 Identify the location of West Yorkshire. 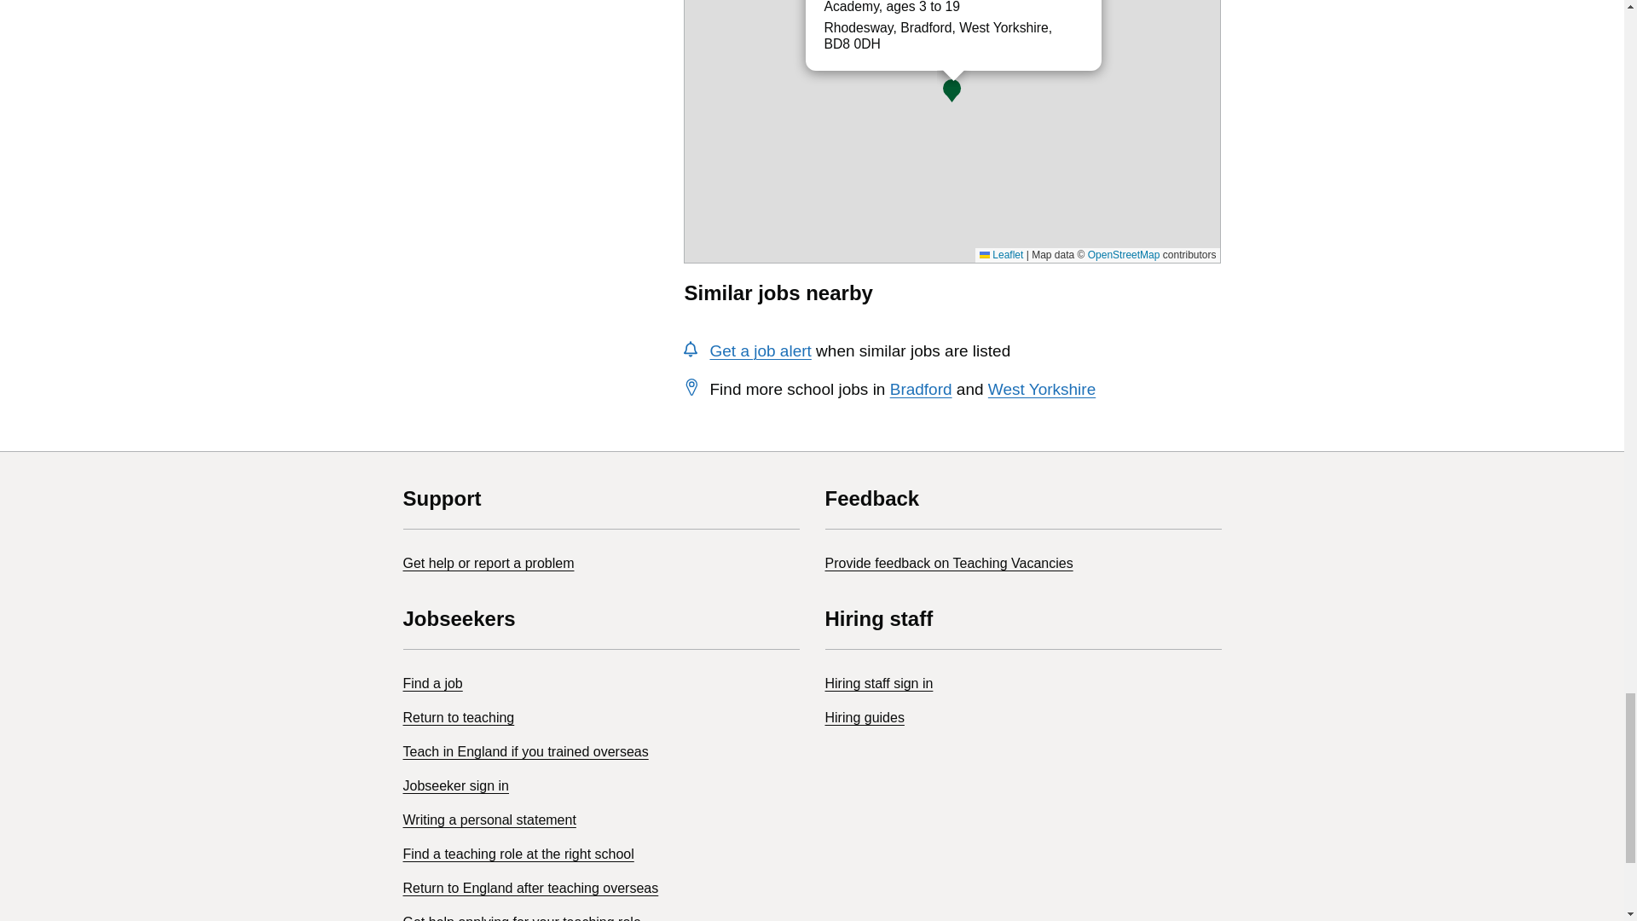
(1042, 389).